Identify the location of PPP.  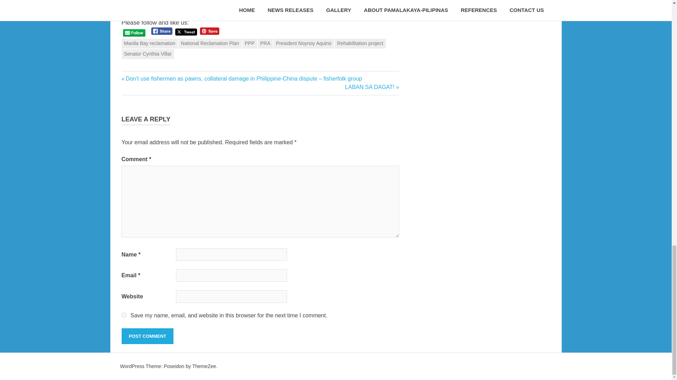
(250, 44).